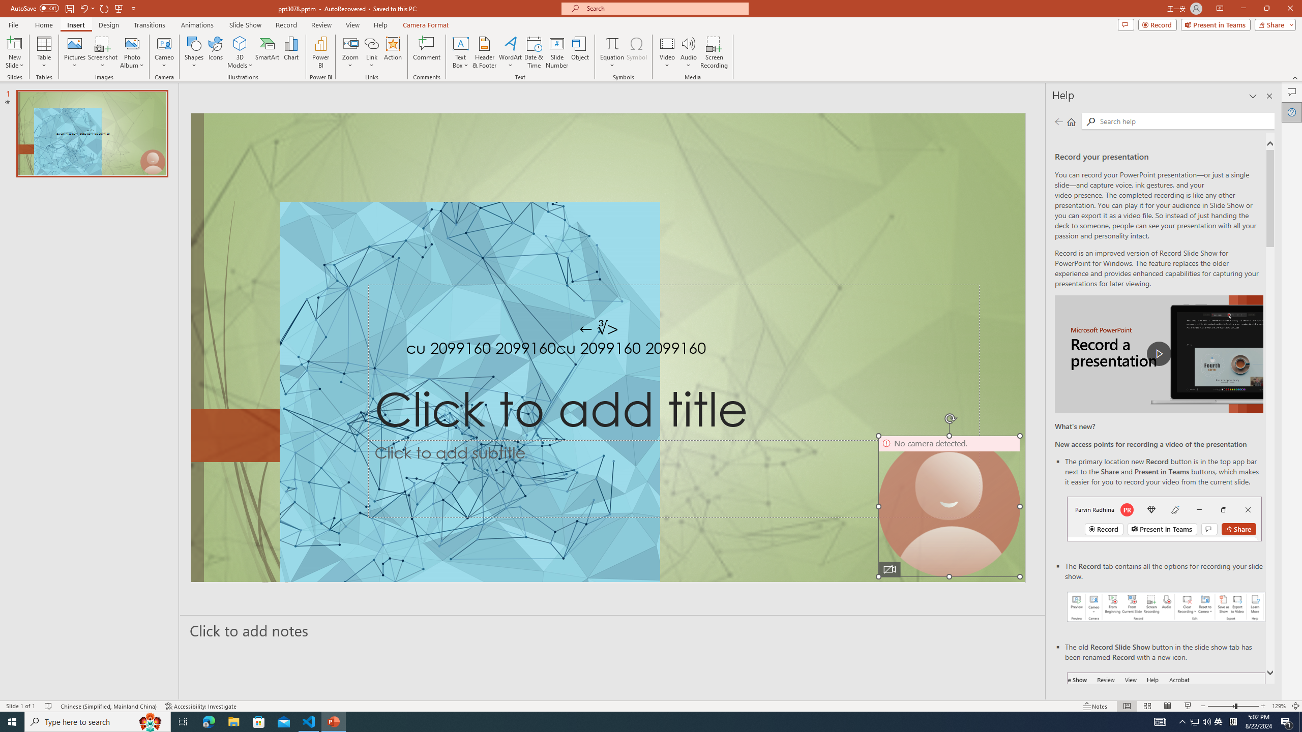 Image resolution: width=1302 pixels, height=732 pixels. Describe the element at coordinates (426, 25) in the screenshot. I see `Camera Format` at that location.